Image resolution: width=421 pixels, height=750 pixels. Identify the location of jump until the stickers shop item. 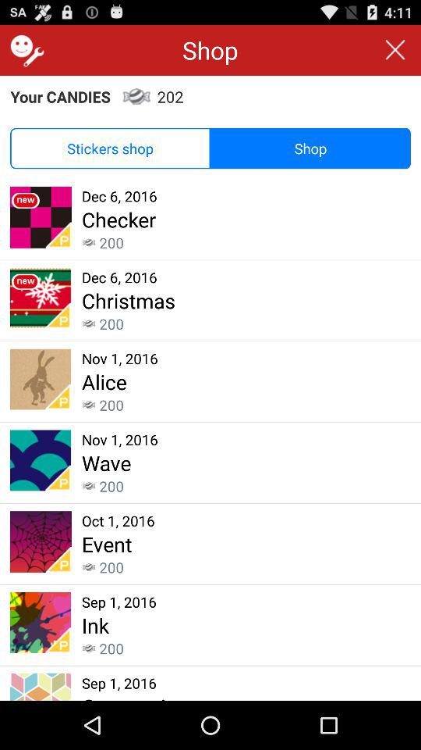
(111, 148).